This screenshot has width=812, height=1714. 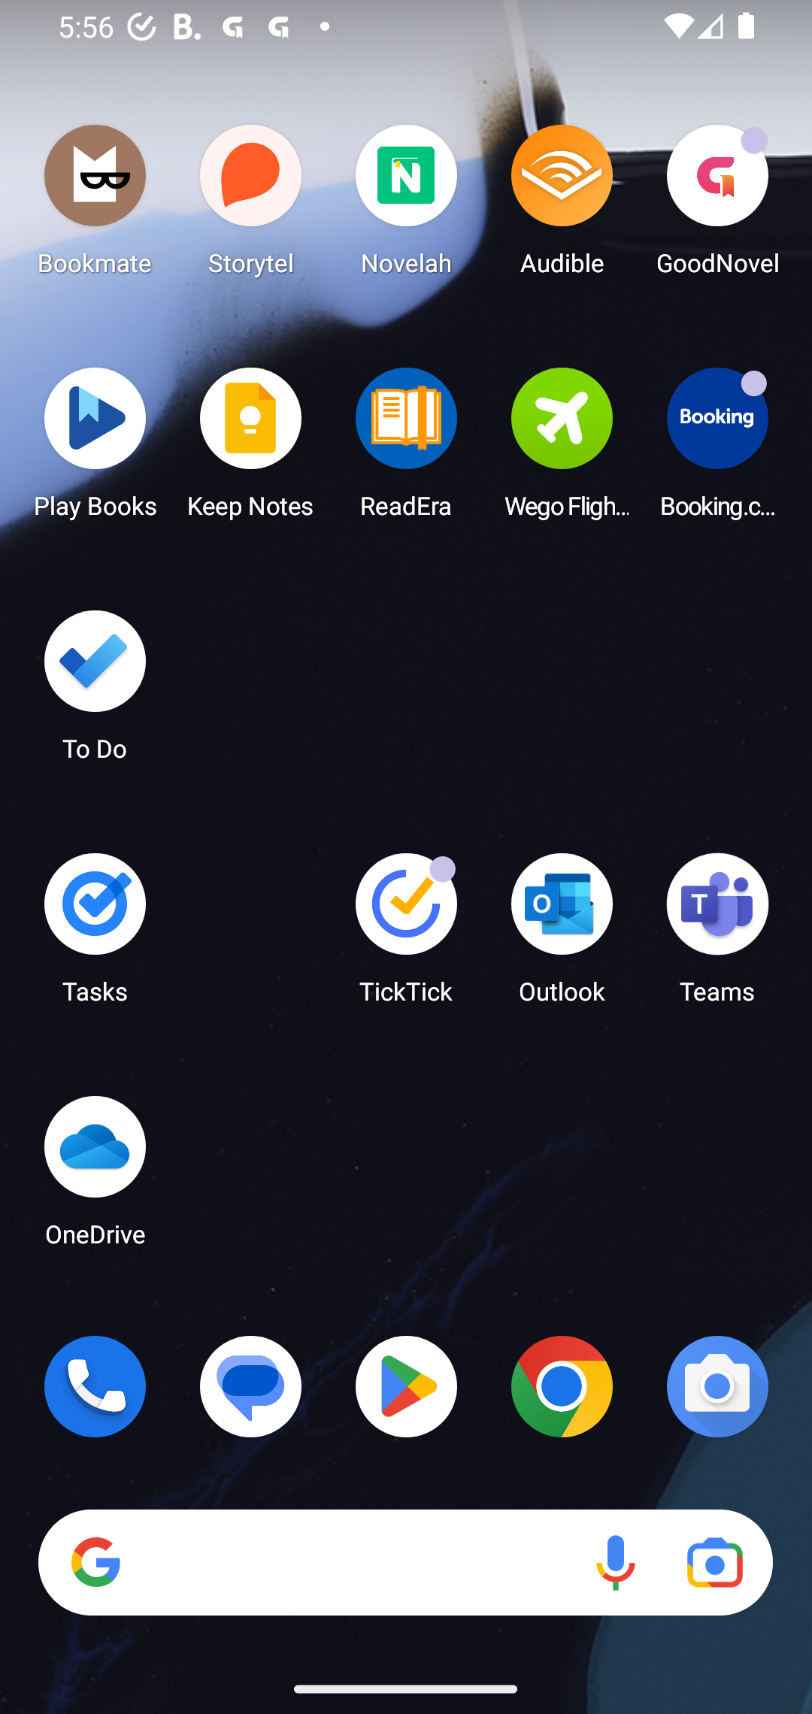 What do you see at coordinates (562, 935) in the screenshot?
I see `Outlook` at bounding box center [562, 935].